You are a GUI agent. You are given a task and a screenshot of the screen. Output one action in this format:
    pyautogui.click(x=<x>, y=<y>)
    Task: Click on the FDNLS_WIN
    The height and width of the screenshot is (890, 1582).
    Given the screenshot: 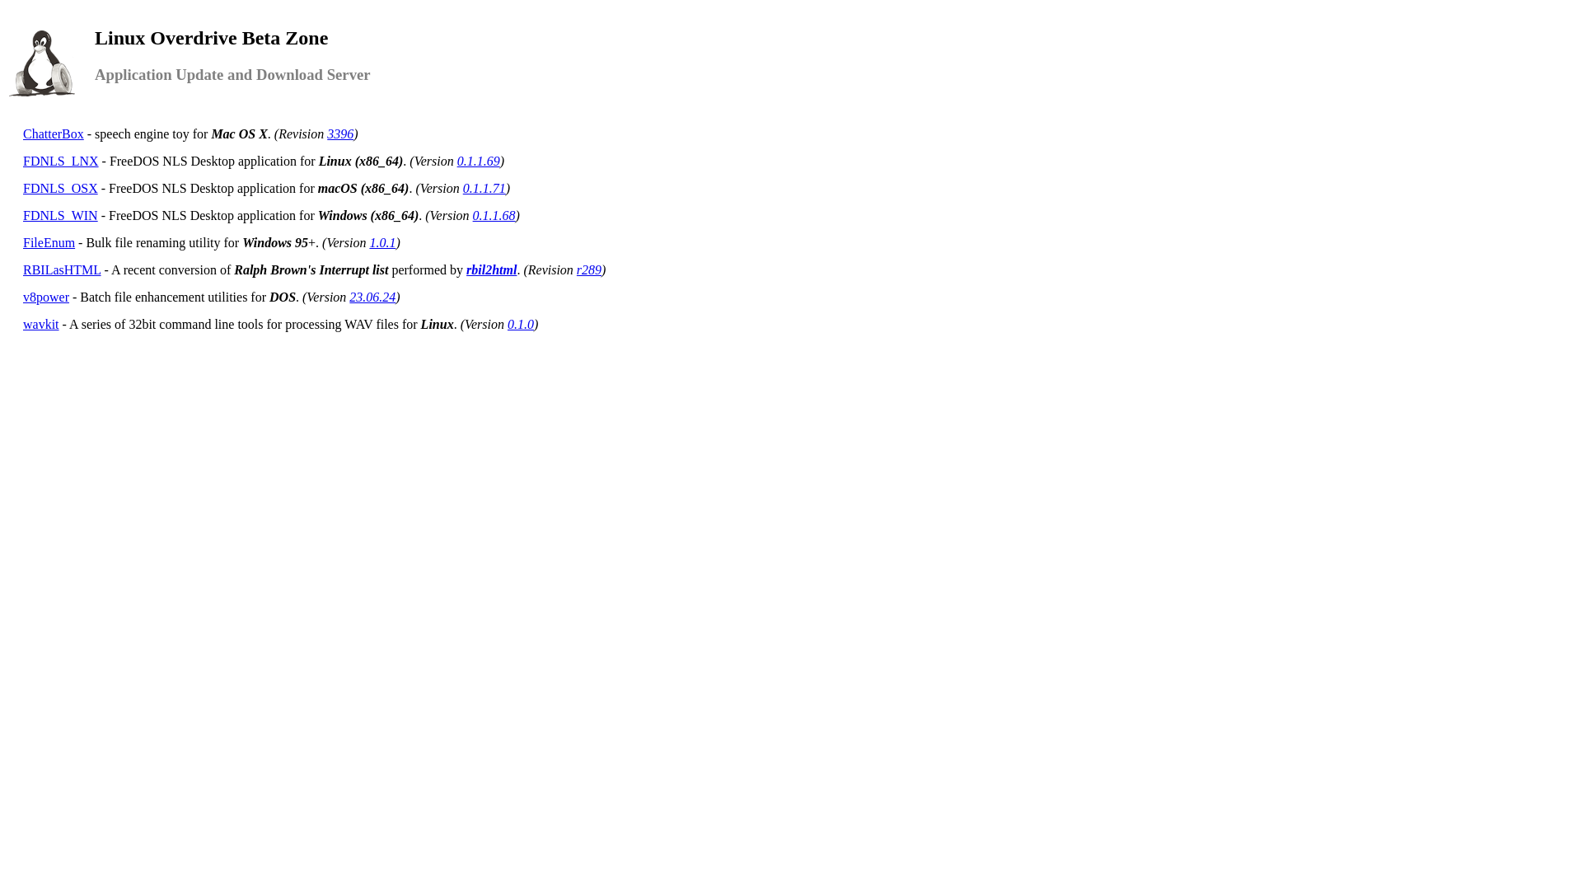 What is the action you would take?
    pyautogui.click(x=61, y=216)
    